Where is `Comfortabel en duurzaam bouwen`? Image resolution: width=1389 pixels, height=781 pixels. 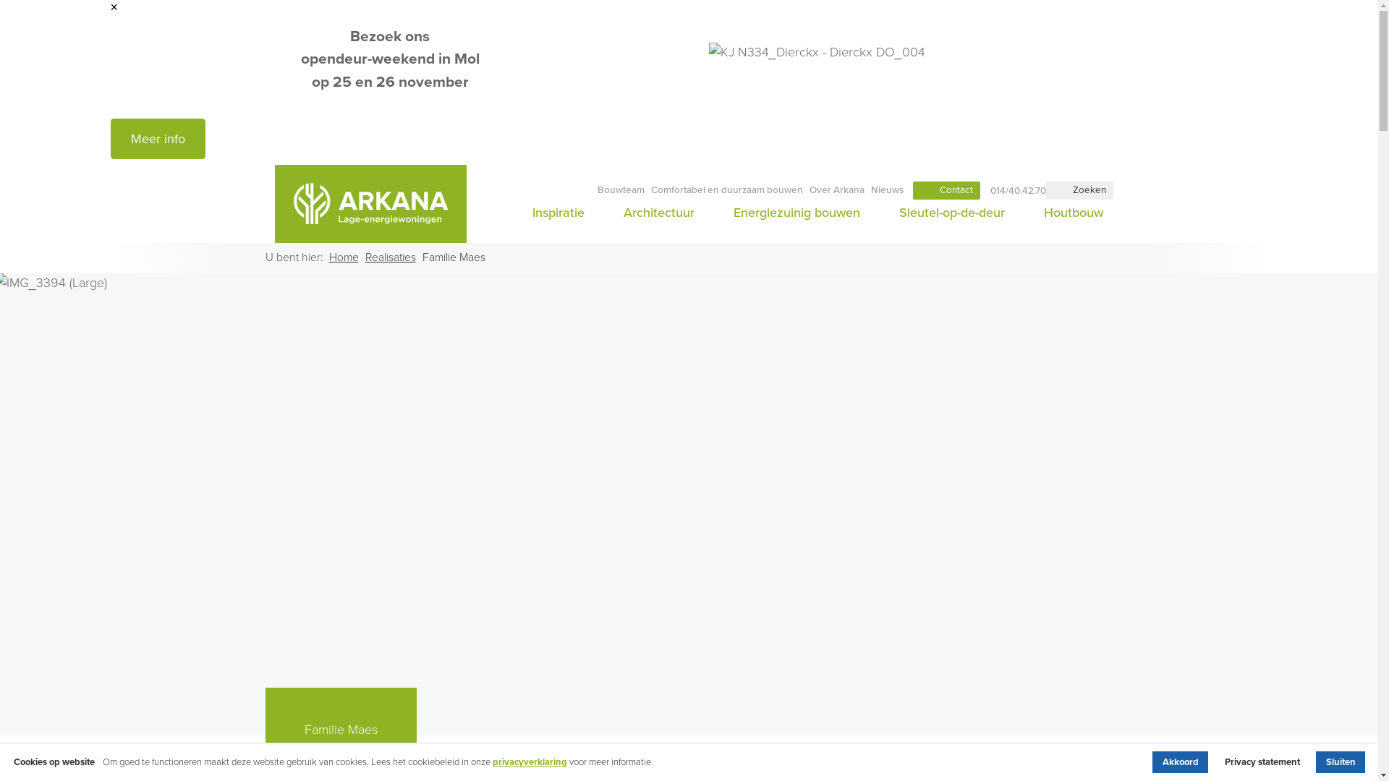
Comfortabel en duurzaam bouwen is located at coordinates (726, 191).